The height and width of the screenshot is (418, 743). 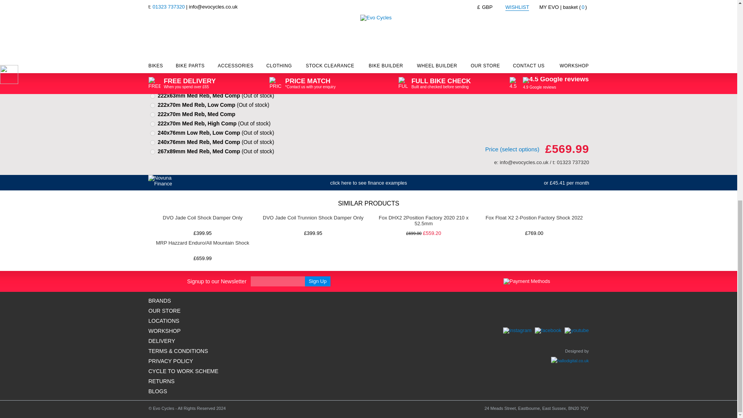 I want to click on 4, so click(x=152, y=124).